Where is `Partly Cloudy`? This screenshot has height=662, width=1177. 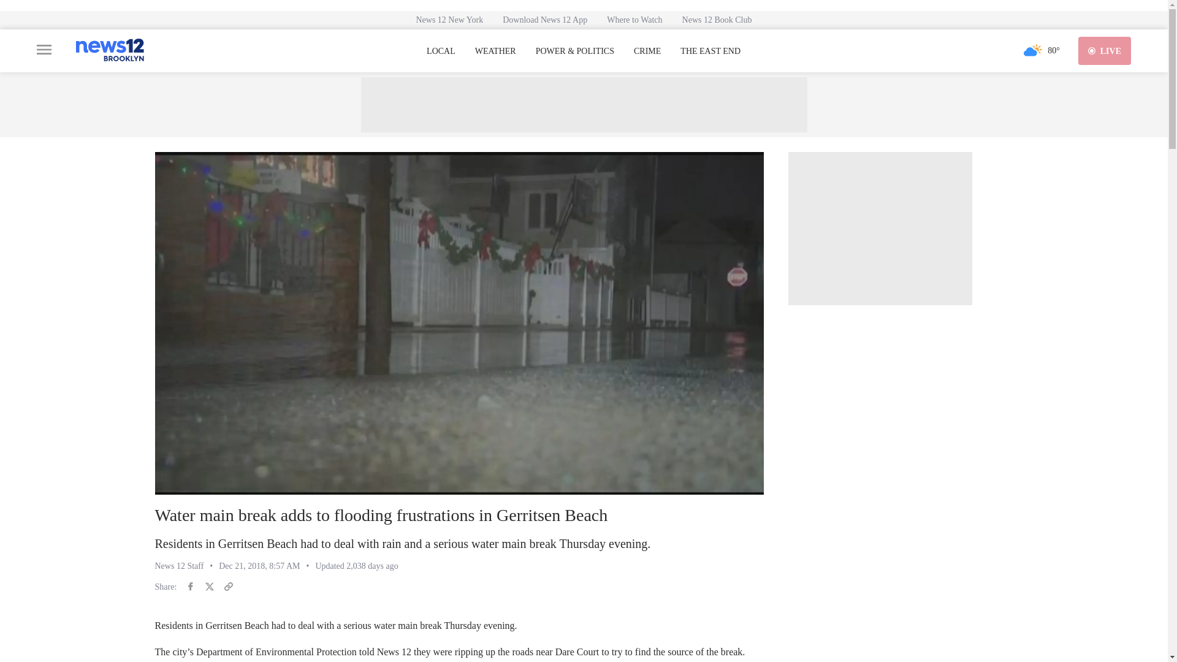 Partly Cloudy is located at coordinates (1032, 50).